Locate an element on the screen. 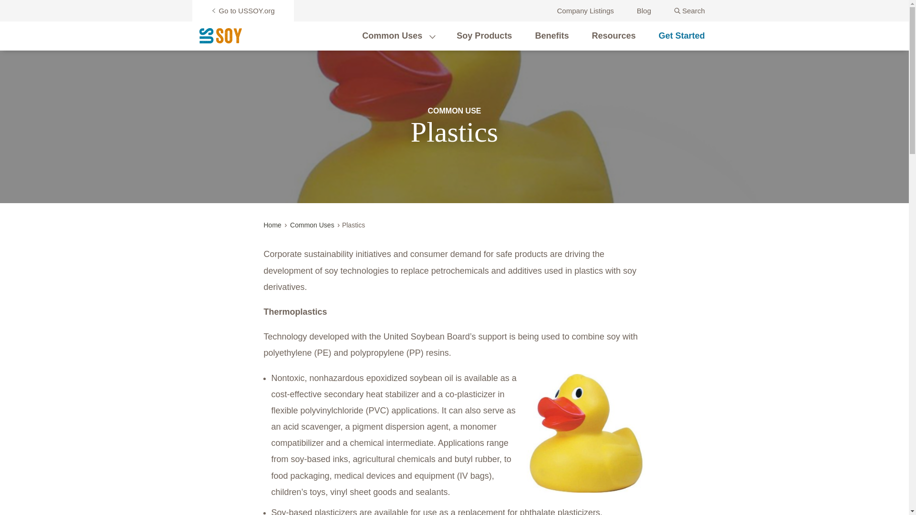 The image size is (916, 515). Get Started is located at coordinates (681, 35).